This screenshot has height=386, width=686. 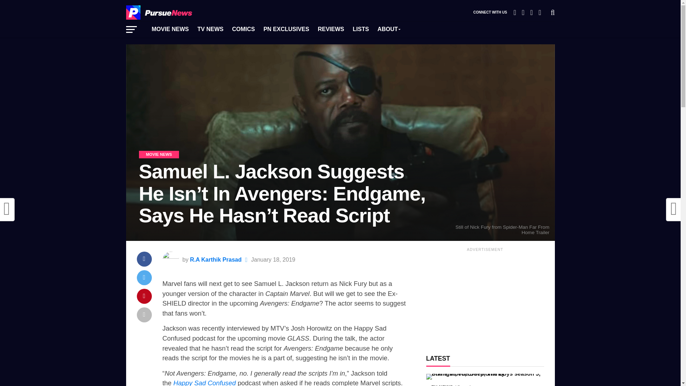 What do you see at coordinates (170, 29) in the screenshot?
I see `MOVIE NEWS` at bounding box center [170, 29].